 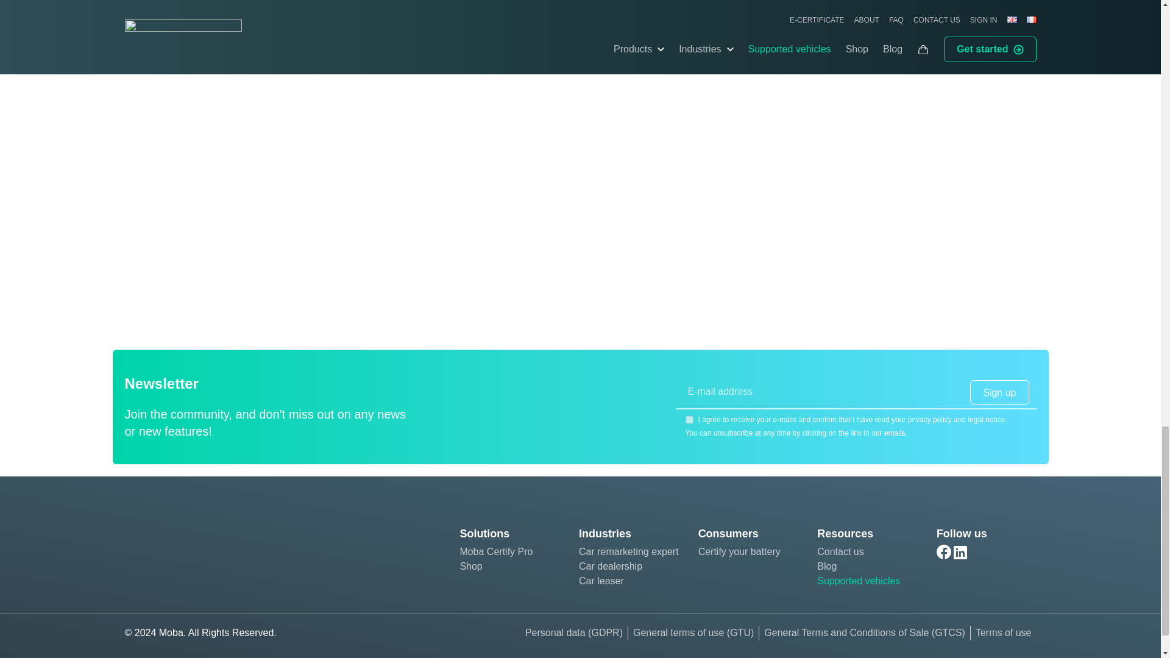 What do you see at coordinates (509, 552) in the screenshot?
I see `Moba Certify Pro` at bounding box center [509, 552].